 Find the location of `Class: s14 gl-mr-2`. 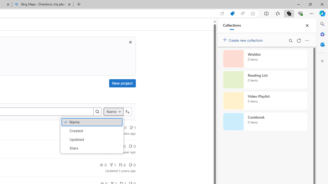

Class: s14 gl-mr-2 is located at coordinates (130, 165).